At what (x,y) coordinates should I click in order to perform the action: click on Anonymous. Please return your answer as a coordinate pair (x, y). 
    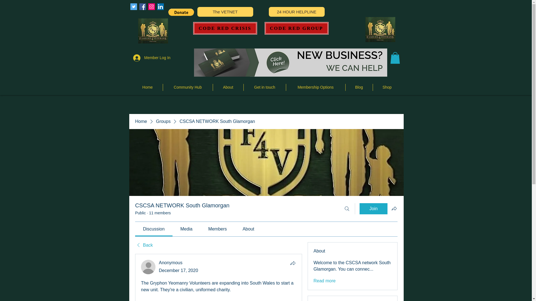
    Looking at the image, I should click on (148, 267).